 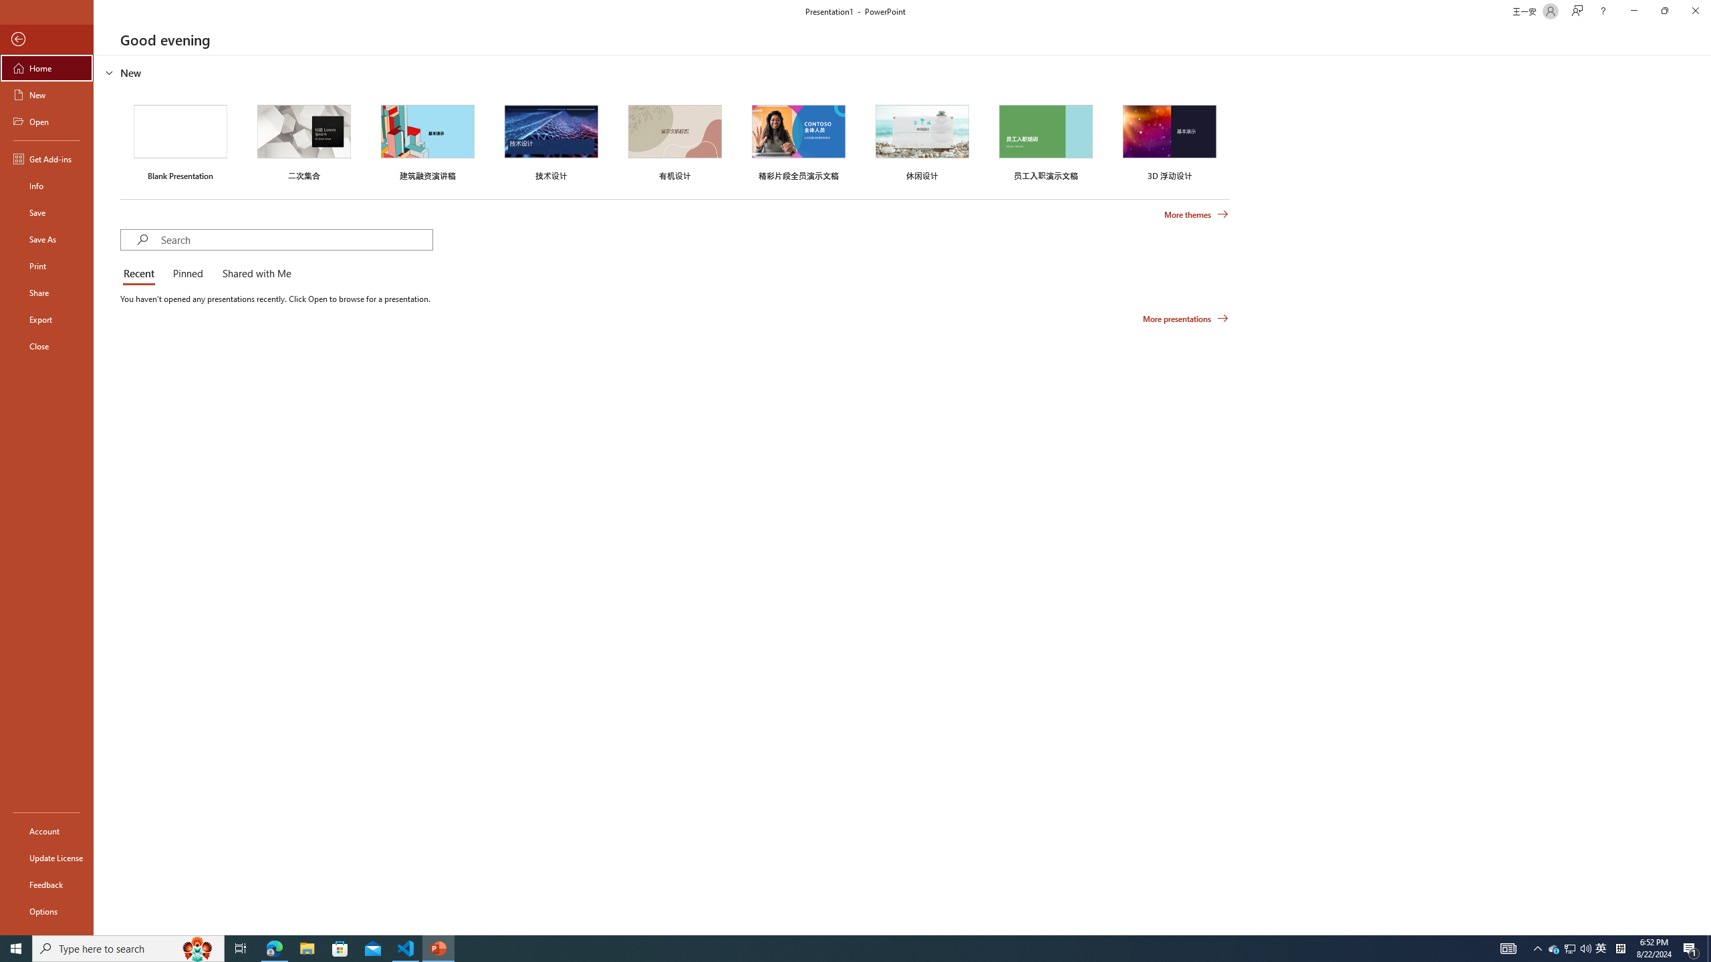 What do you see at coordinates (47, 858) in the screenshot?
I see `Update License` at bounding box center [47, 858].